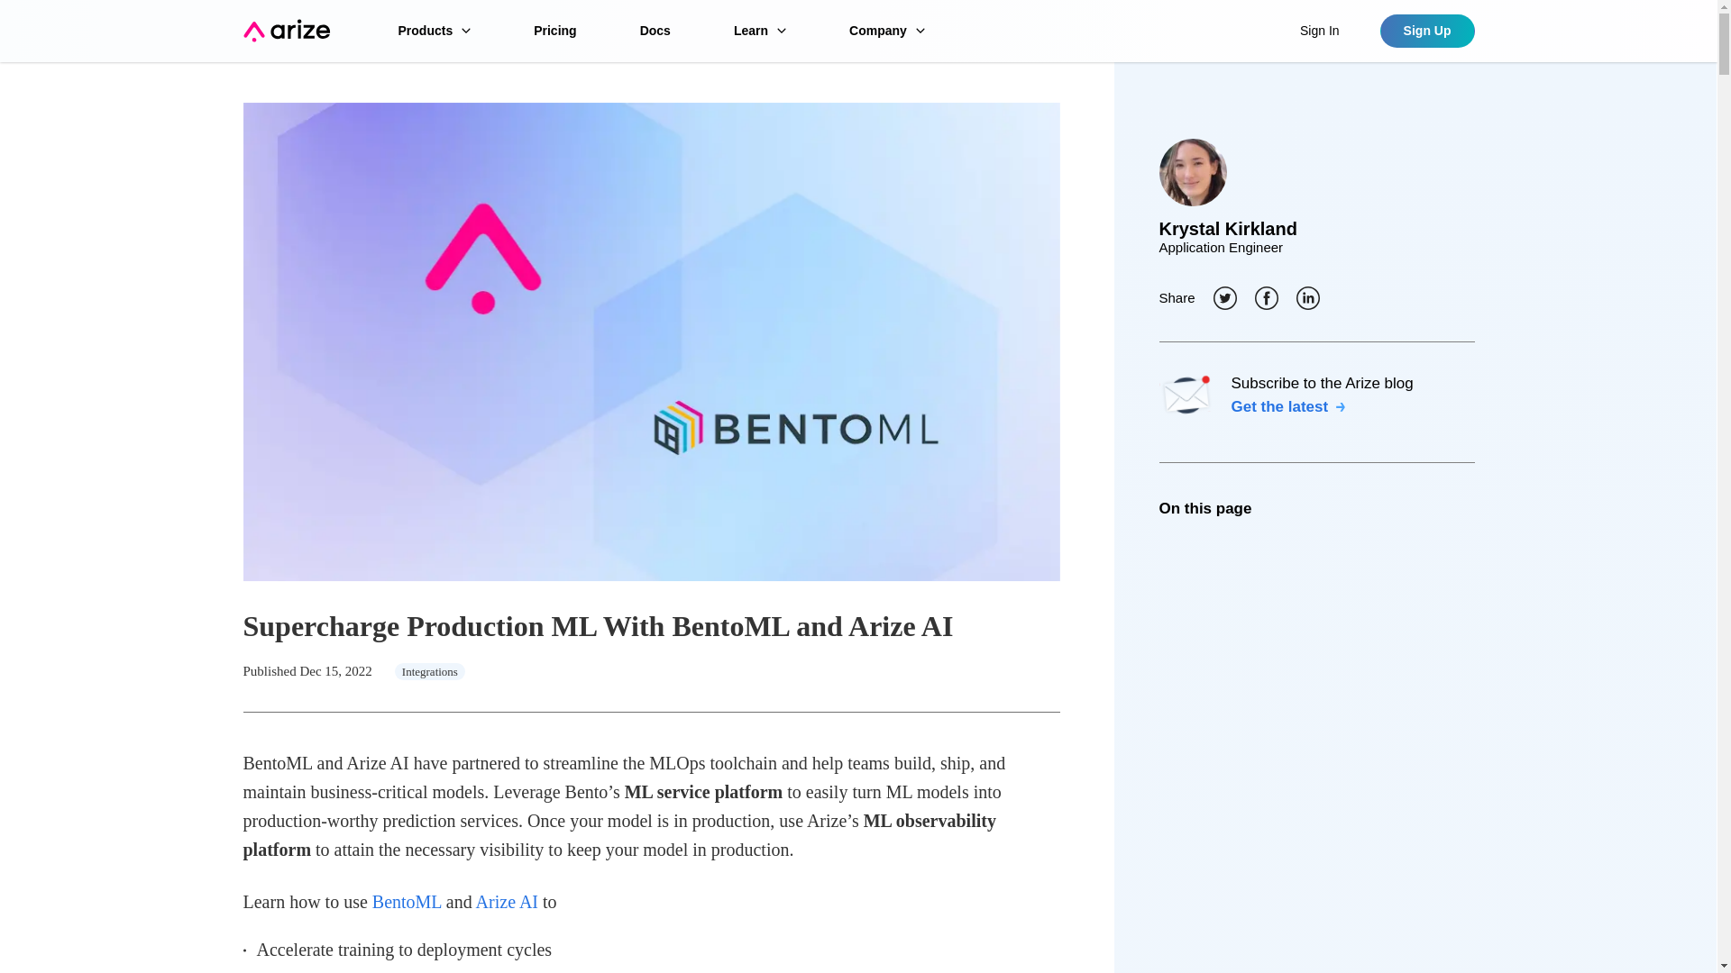 The height and width of the screenshot is (973, 1731). What do you see at coordinates (1320, 31) in the screenshot?
I see `Sign In` at bounding box center [1320, 31].